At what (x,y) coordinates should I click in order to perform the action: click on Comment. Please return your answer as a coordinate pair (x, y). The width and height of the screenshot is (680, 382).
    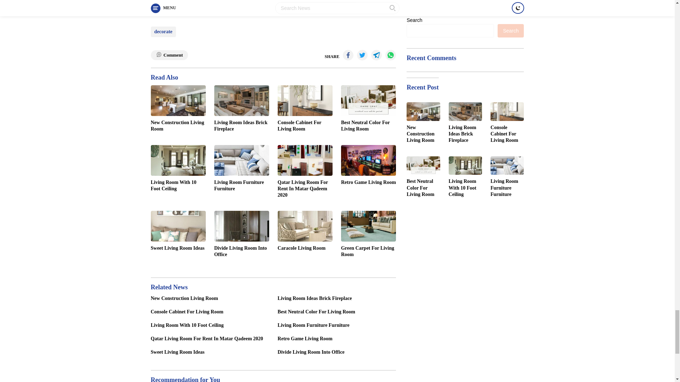
    Looking at the image, I should click on (169, 55).